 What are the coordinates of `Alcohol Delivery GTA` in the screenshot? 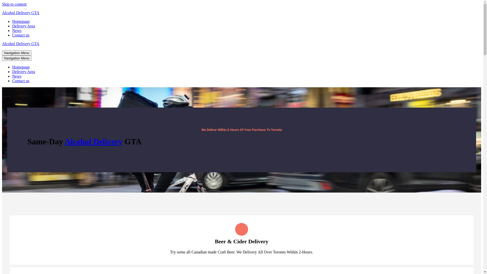 It's located at (241, 44).